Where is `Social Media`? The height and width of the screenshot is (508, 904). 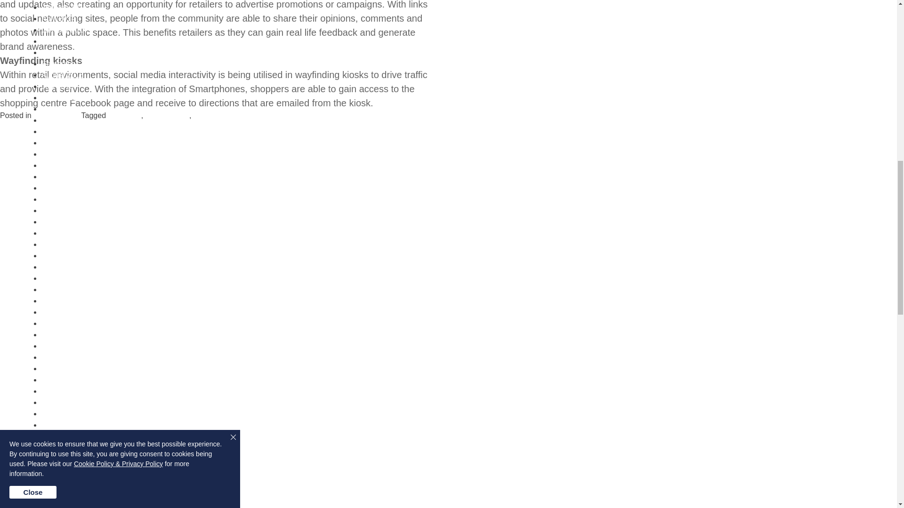
Social Media is located at coordinates (215, 115).